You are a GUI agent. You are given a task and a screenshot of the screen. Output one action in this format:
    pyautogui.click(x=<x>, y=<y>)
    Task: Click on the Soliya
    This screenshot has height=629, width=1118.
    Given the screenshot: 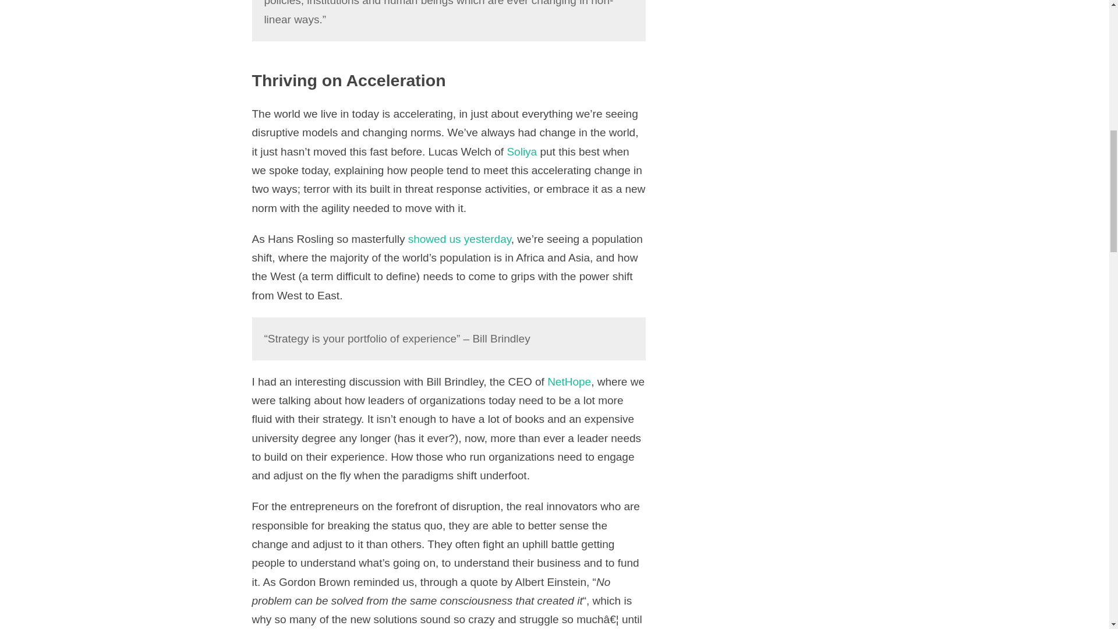 What is the action you would take?
    pyautogui.click(x=521, y=151)
    